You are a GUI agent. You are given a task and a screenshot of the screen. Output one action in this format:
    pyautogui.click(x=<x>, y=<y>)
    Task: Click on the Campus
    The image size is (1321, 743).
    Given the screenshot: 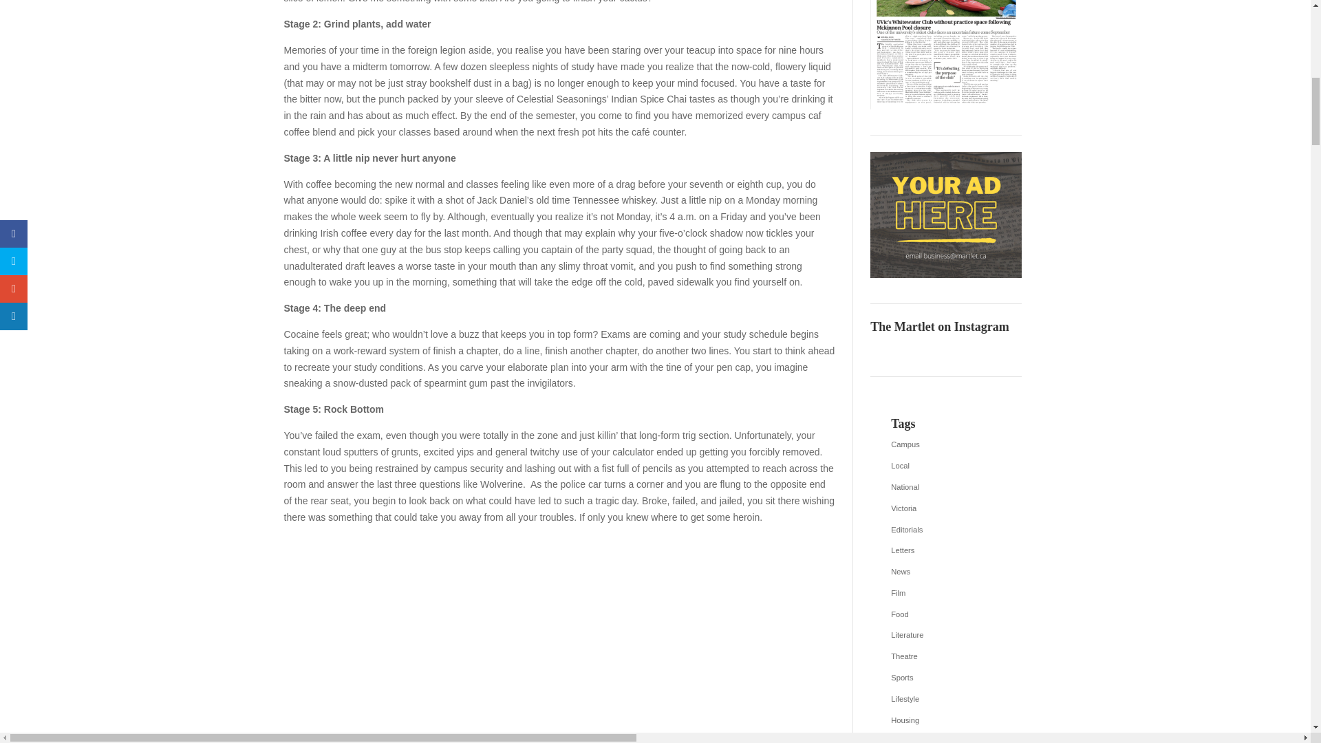 What is the action you would take?
    pyautogui.click(x=945, y=444)
    